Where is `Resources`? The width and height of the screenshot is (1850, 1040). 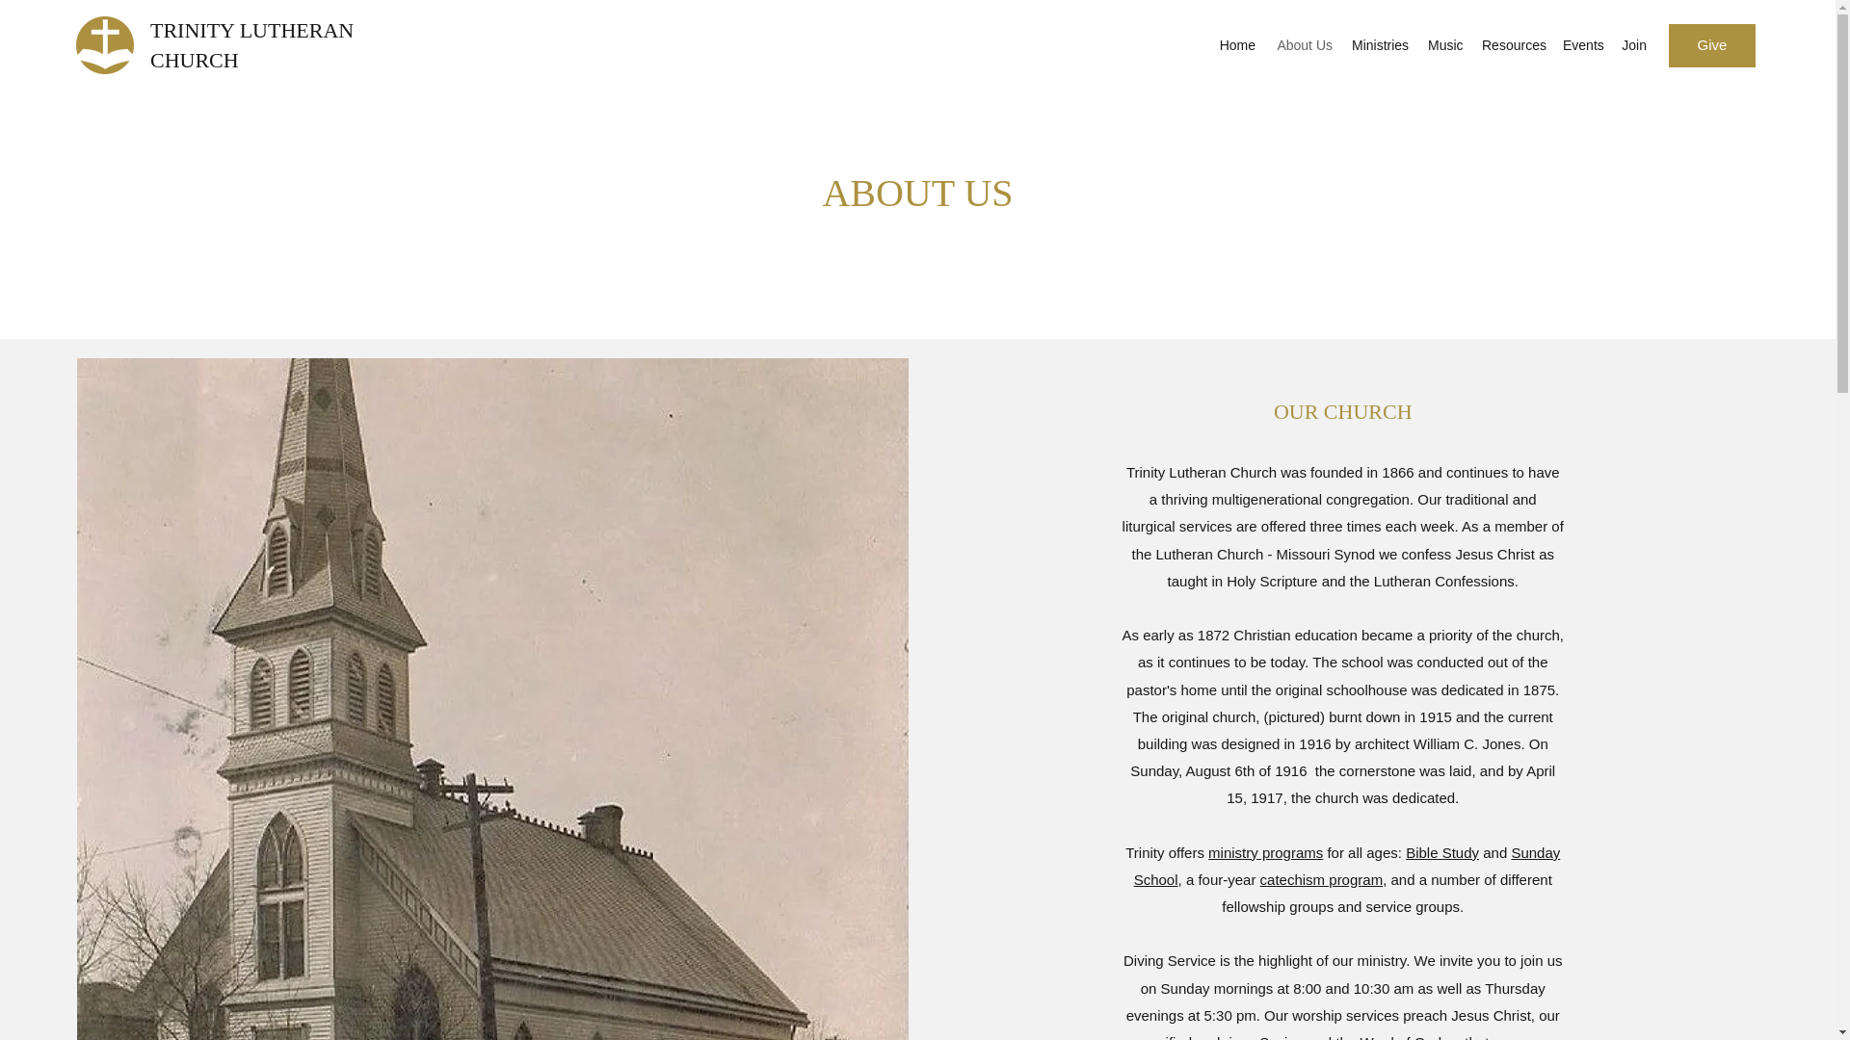 Resources is located at coordinates (1513, 44).